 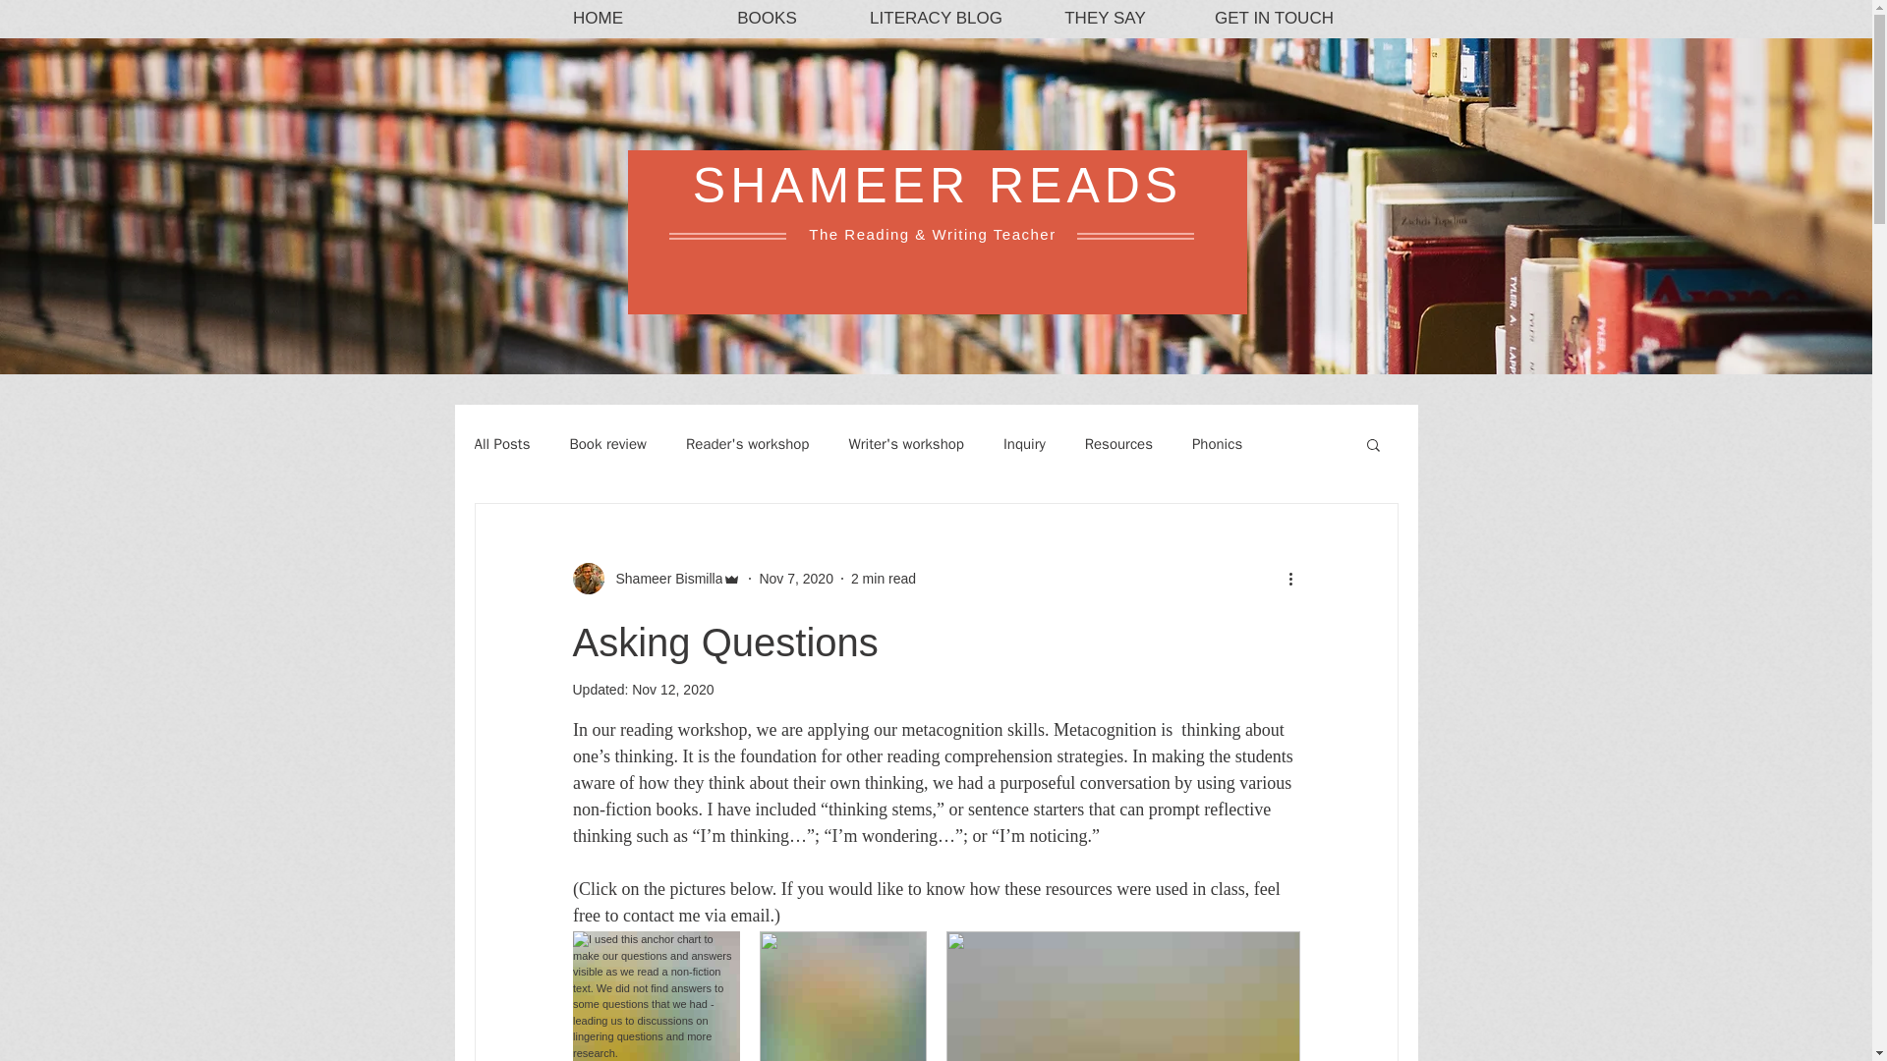 I want to click on Writer's workshop, so click(x=904, y=443).